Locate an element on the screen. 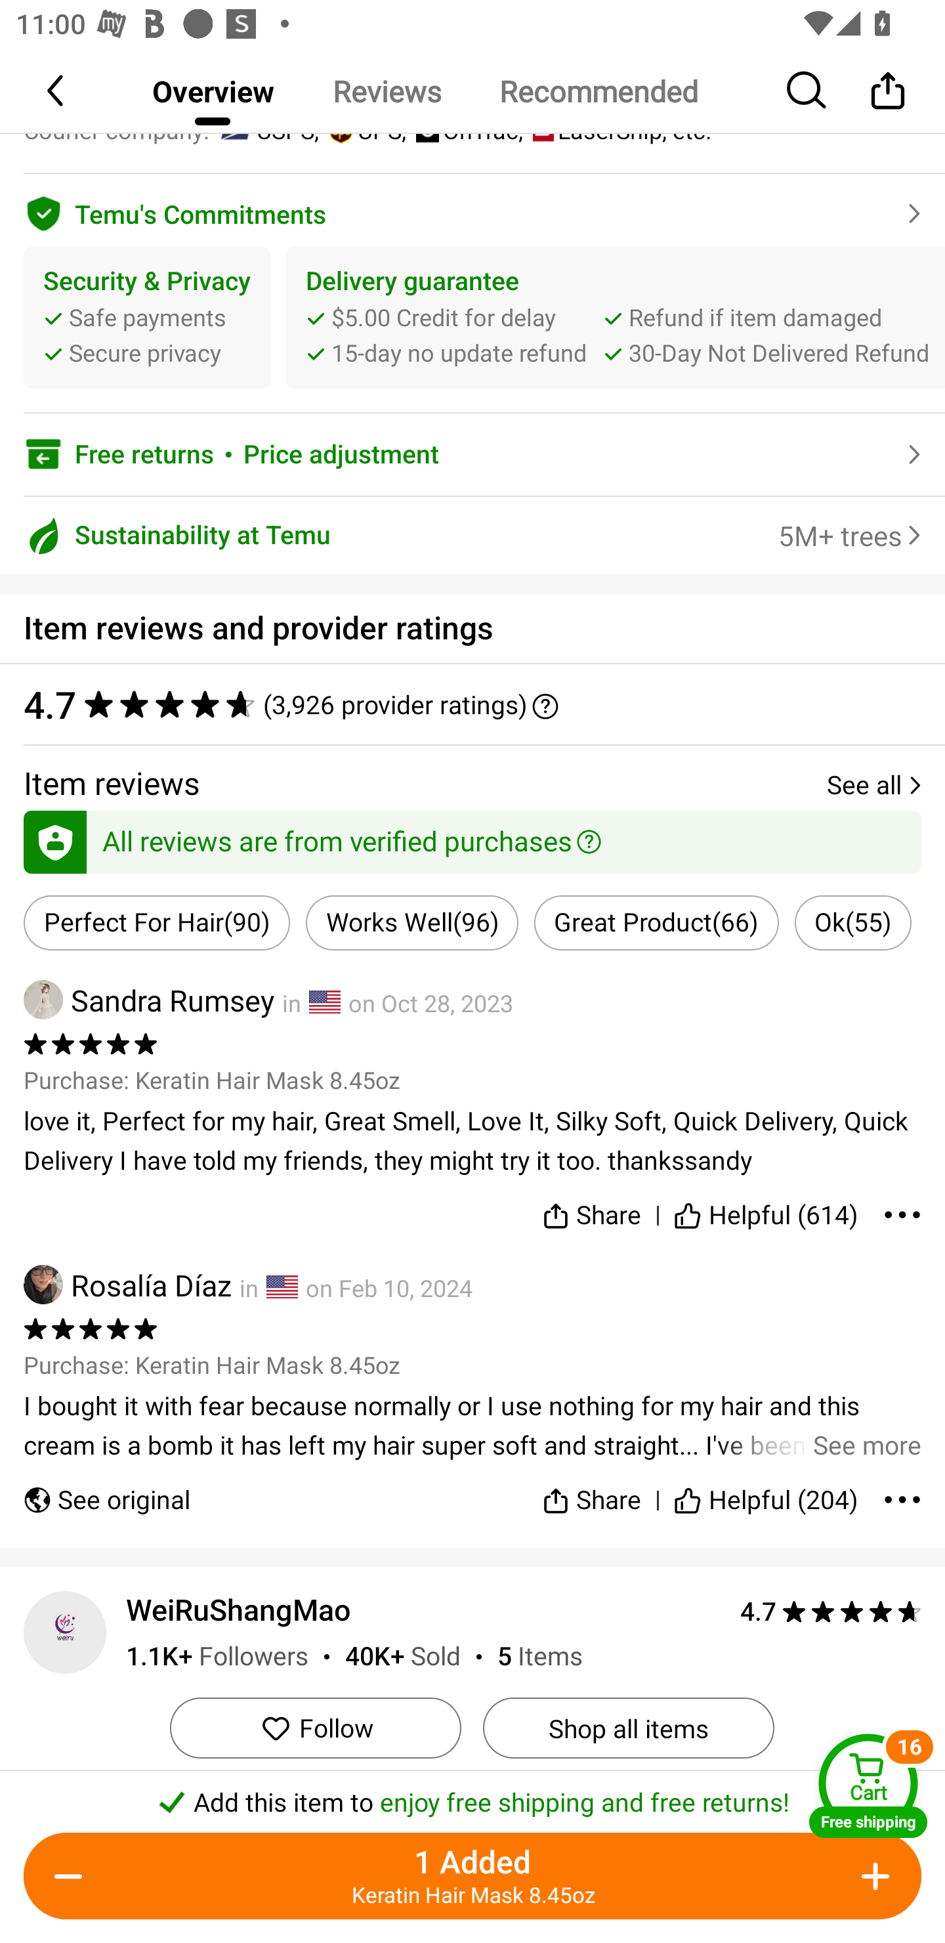 This screenshot has width=945, height=1943. Decrease Quantity Button is located at coordinates (73, 1876).